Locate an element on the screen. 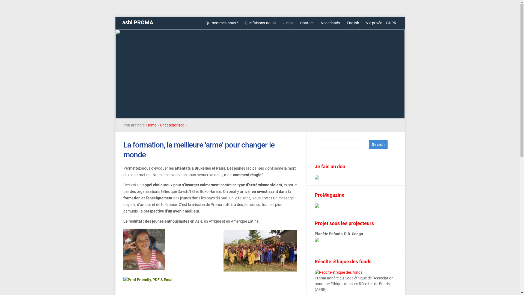 The height and width of the screenshot is (295, 524). Contact is located at coordinates (307, 23).